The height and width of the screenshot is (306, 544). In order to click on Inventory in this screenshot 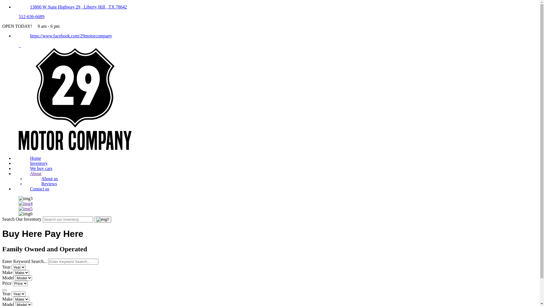, I will do `click(39, 163)`.